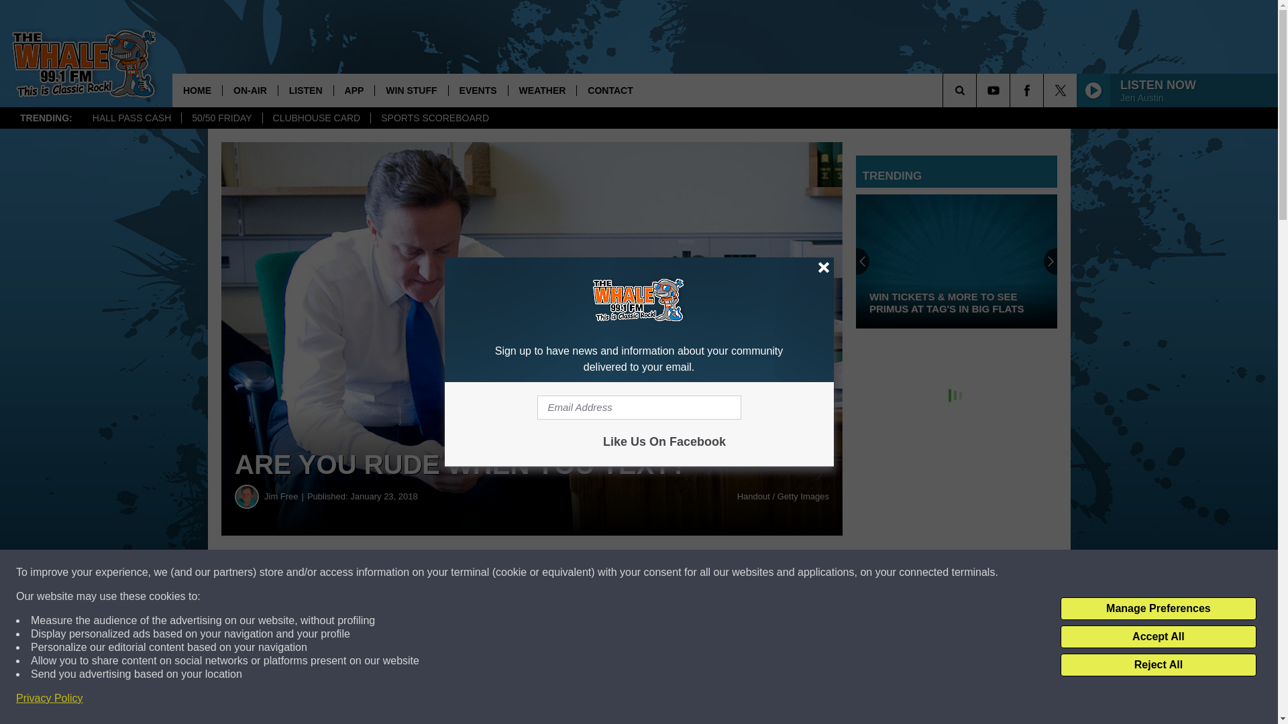  I want to click on EVENTS, so click(478, 90).